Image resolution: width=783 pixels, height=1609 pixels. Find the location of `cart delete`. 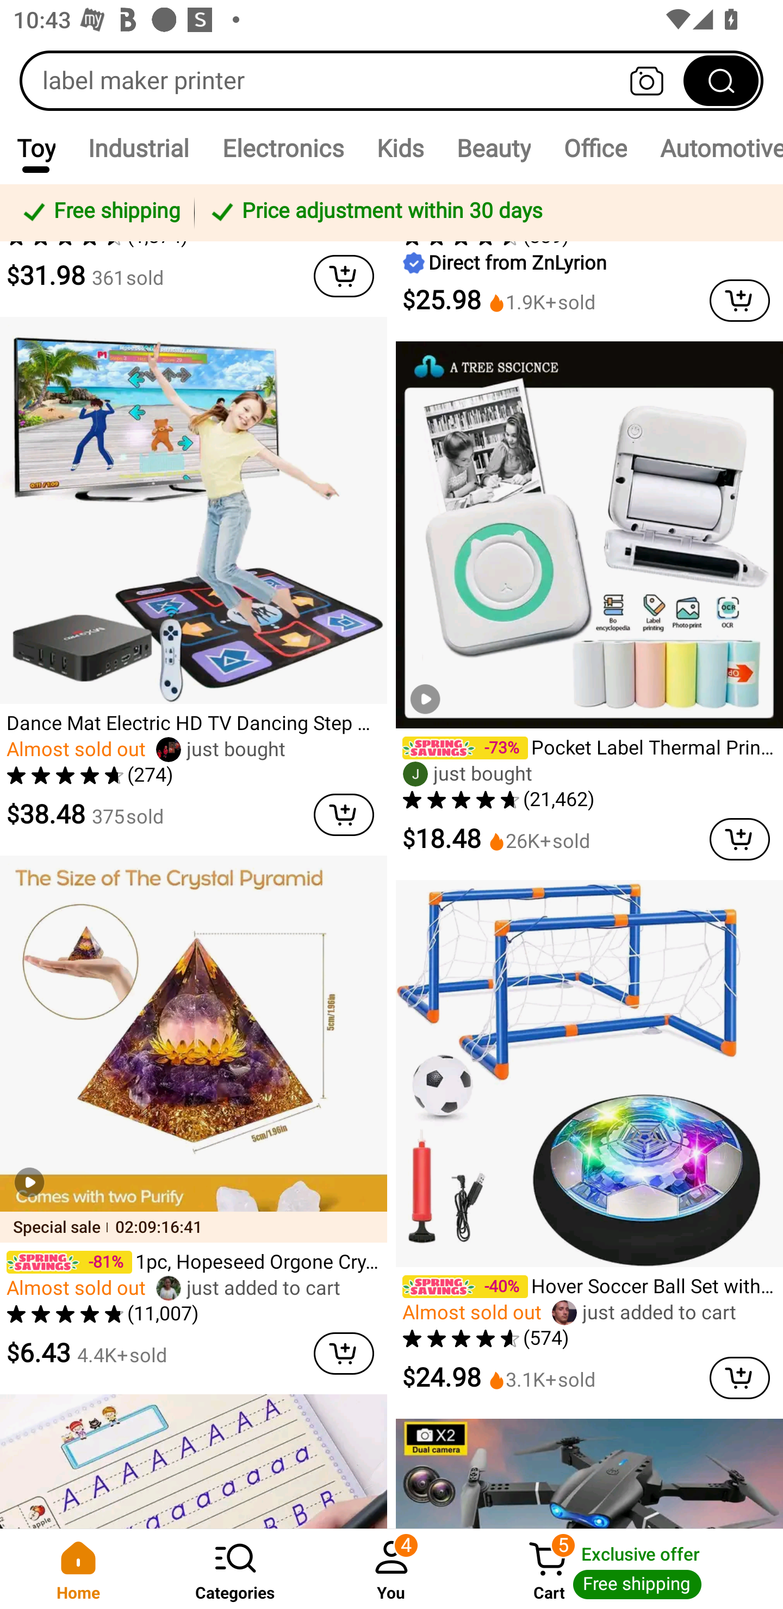

cart delete is located at coordinates (344, 1352).